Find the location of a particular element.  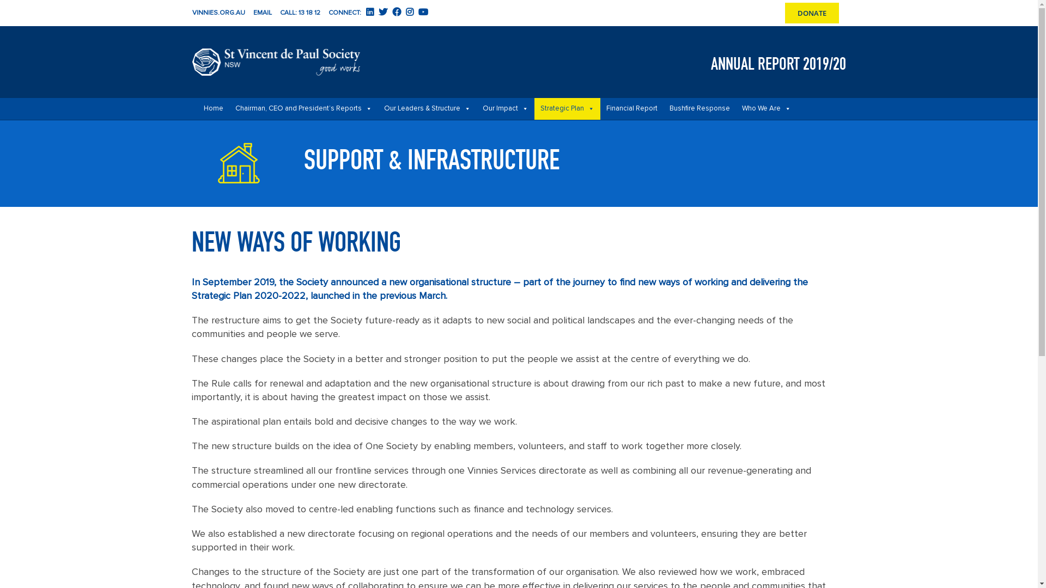

Home is located at coordinates (213, 109).